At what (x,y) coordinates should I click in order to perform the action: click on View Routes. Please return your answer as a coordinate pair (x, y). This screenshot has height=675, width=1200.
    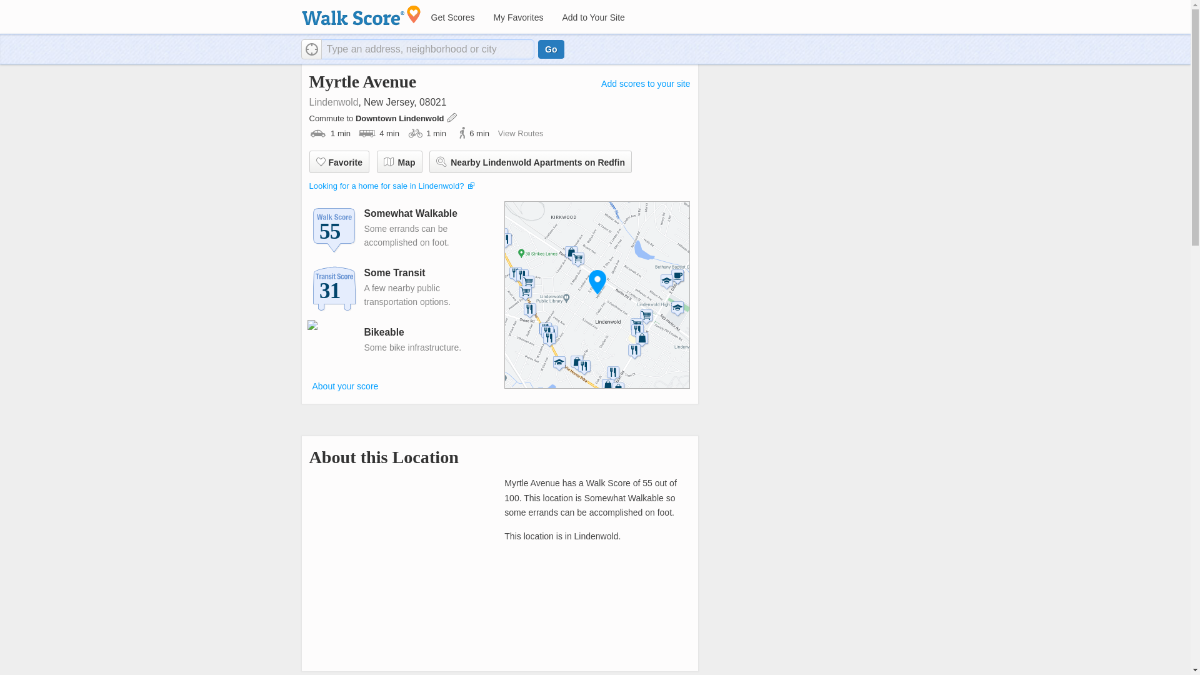
    Looking at the image, I should click on (520, 134).